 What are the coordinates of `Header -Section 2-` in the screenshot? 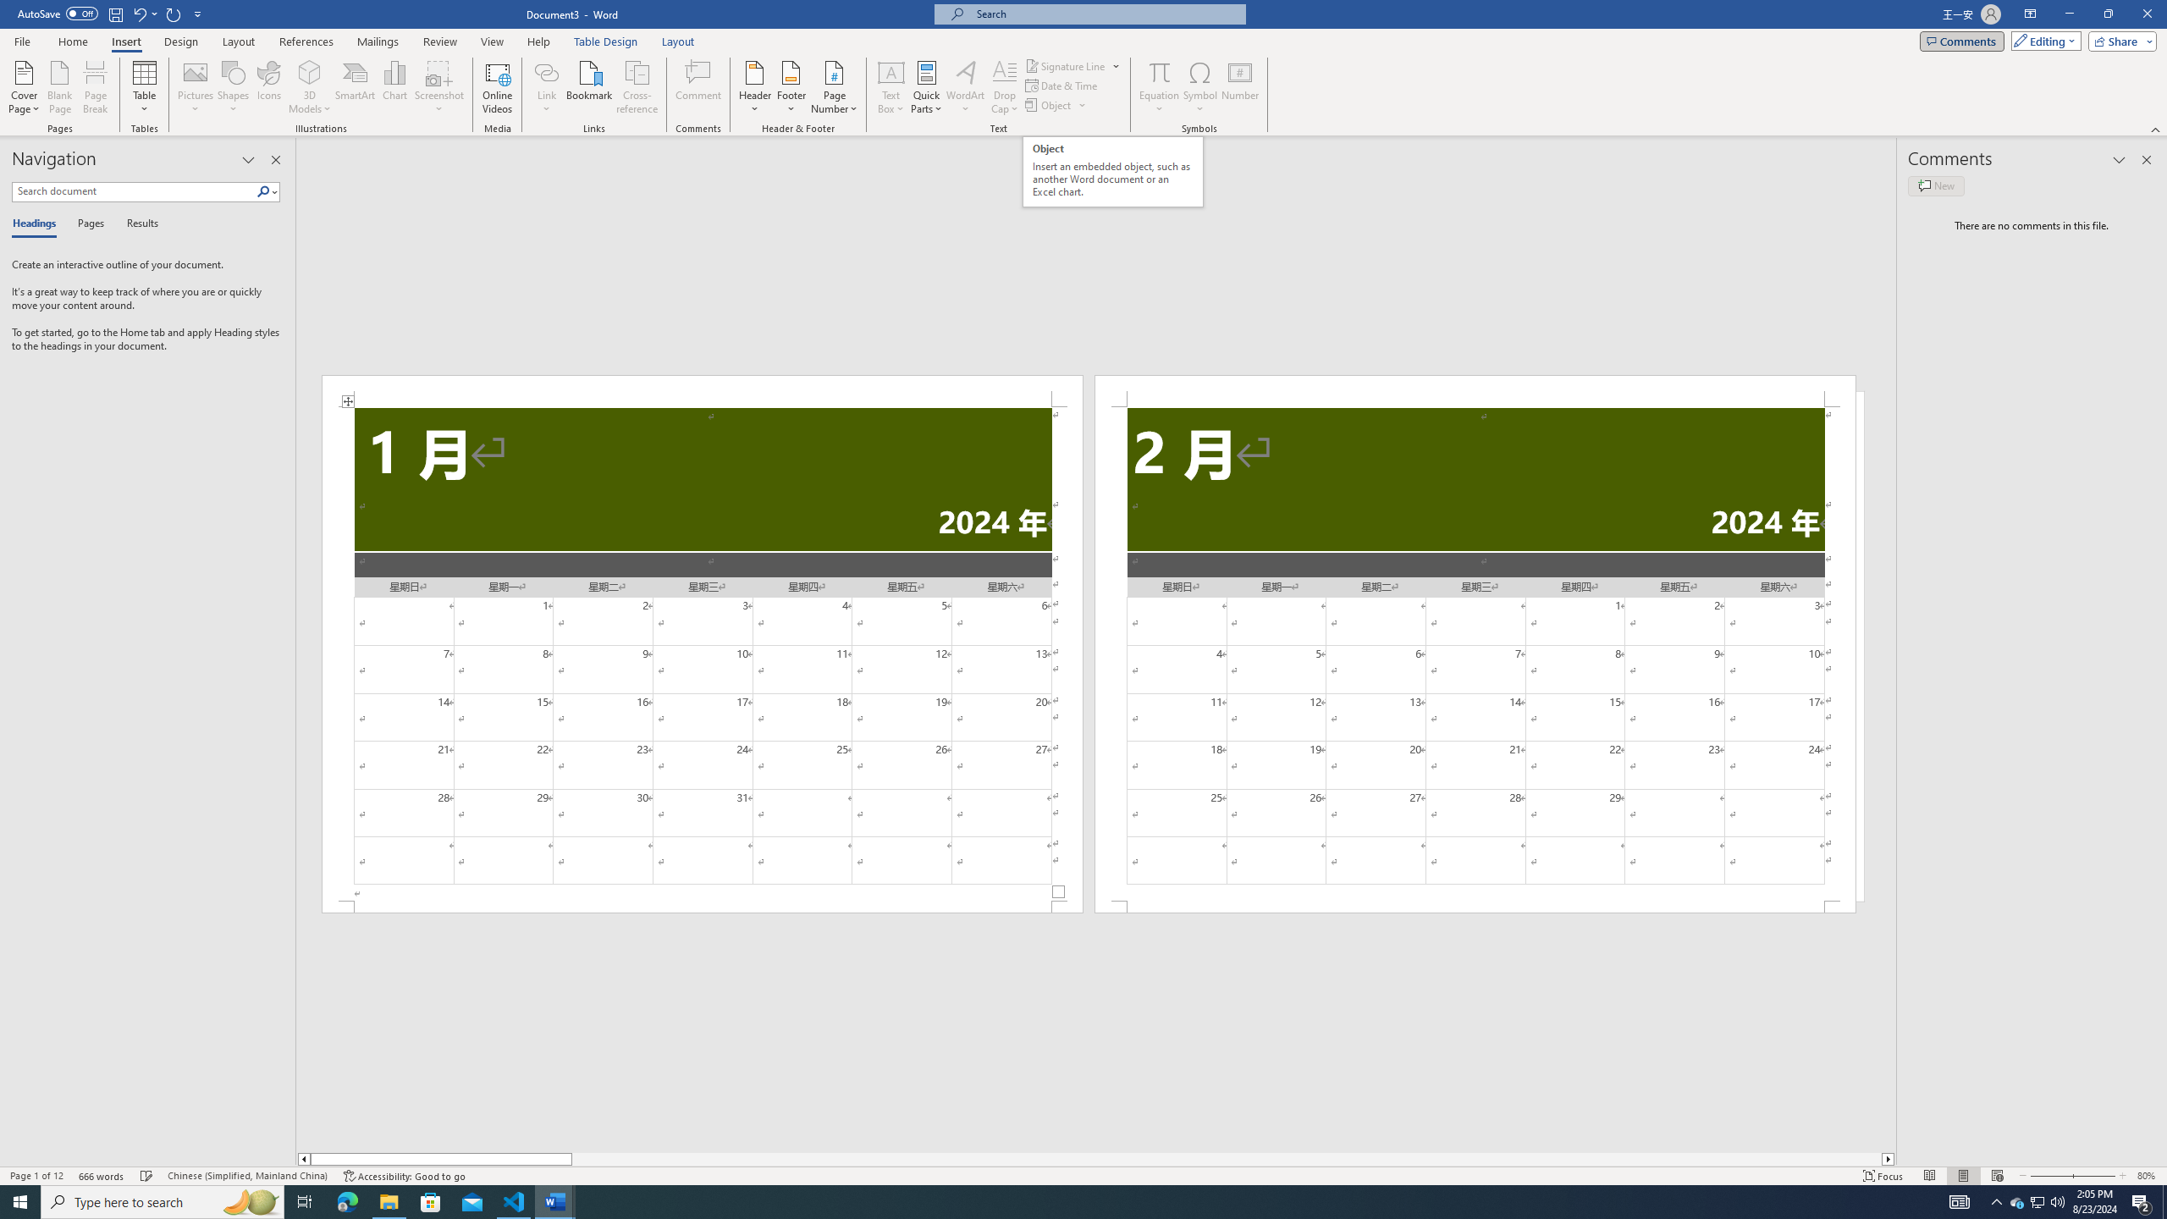 It's located at (1475, 391).